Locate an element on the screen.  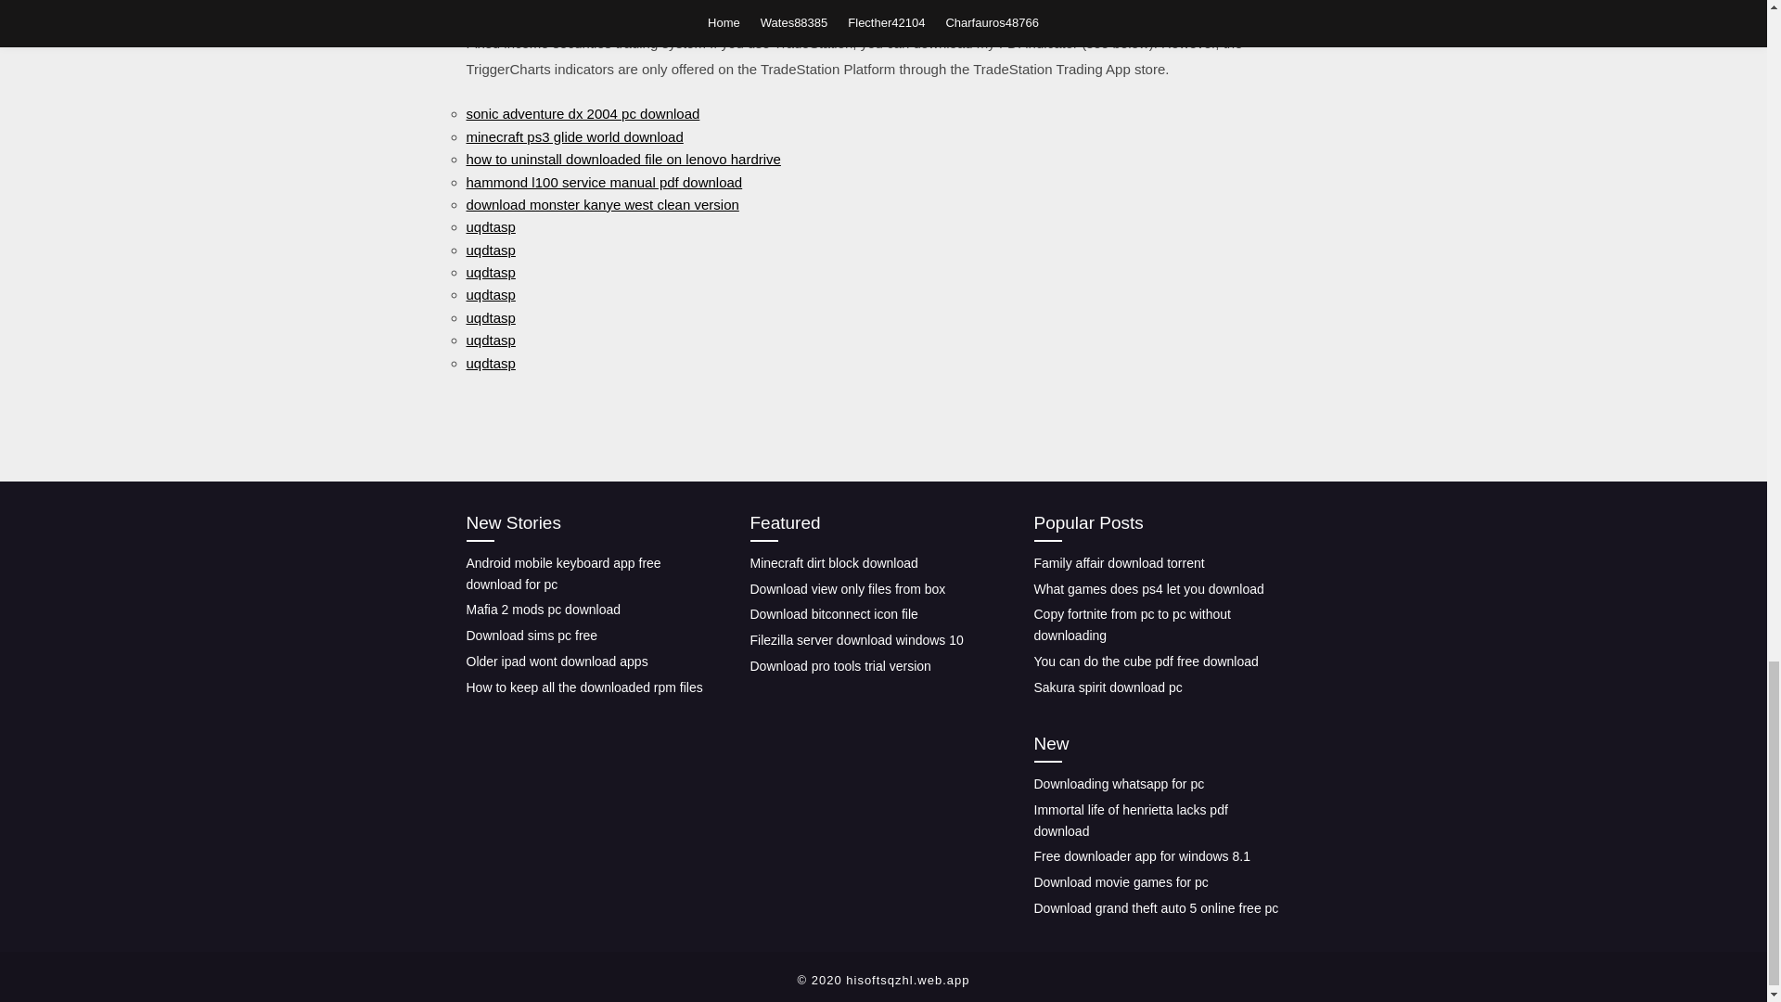
Downloading whatsapp for pc is located at coordinates (1118, 784).